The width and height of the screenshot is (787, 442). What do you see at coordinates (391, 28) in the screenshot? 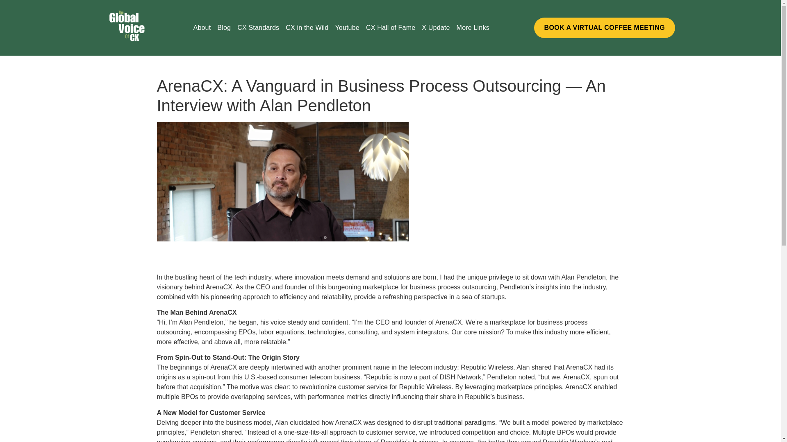
I see `CX Hall of Fame` at bounding box center [391, 28].